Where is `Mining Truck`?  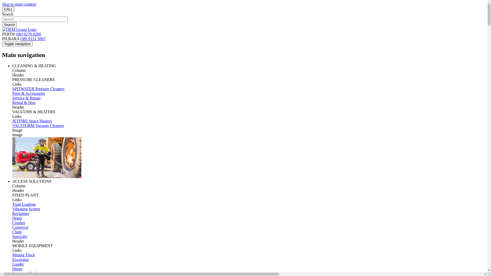
Mining Truck is located at coordinates (24, 255).